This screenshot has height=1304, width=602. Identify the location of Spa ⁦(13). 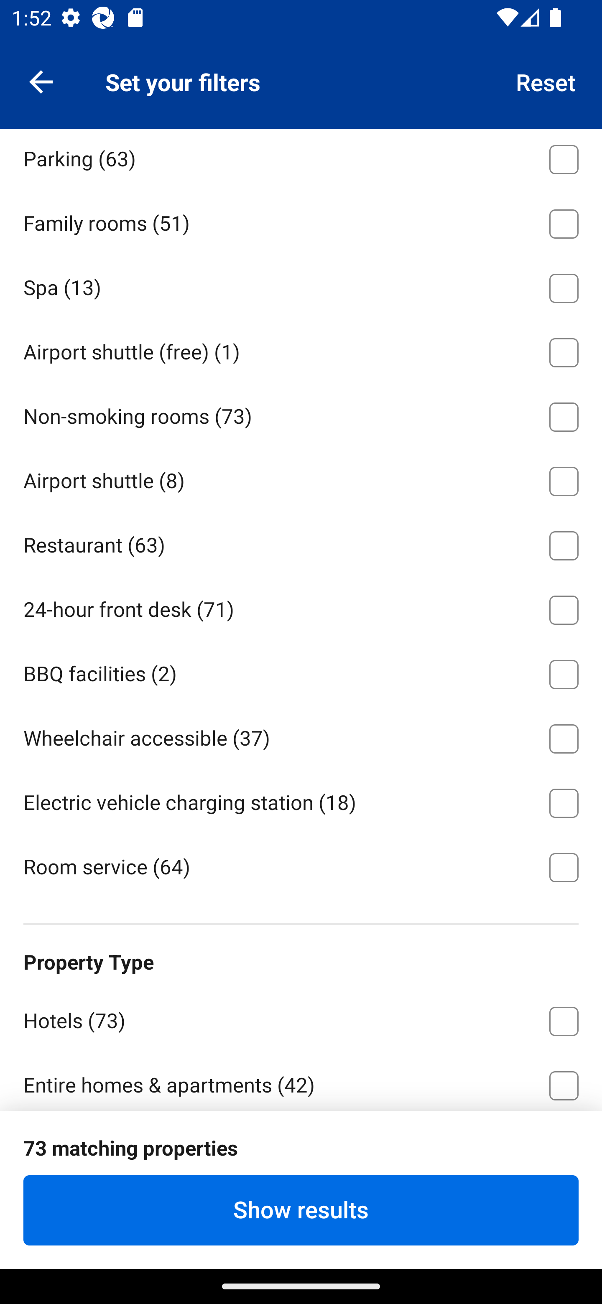
(301, 285).